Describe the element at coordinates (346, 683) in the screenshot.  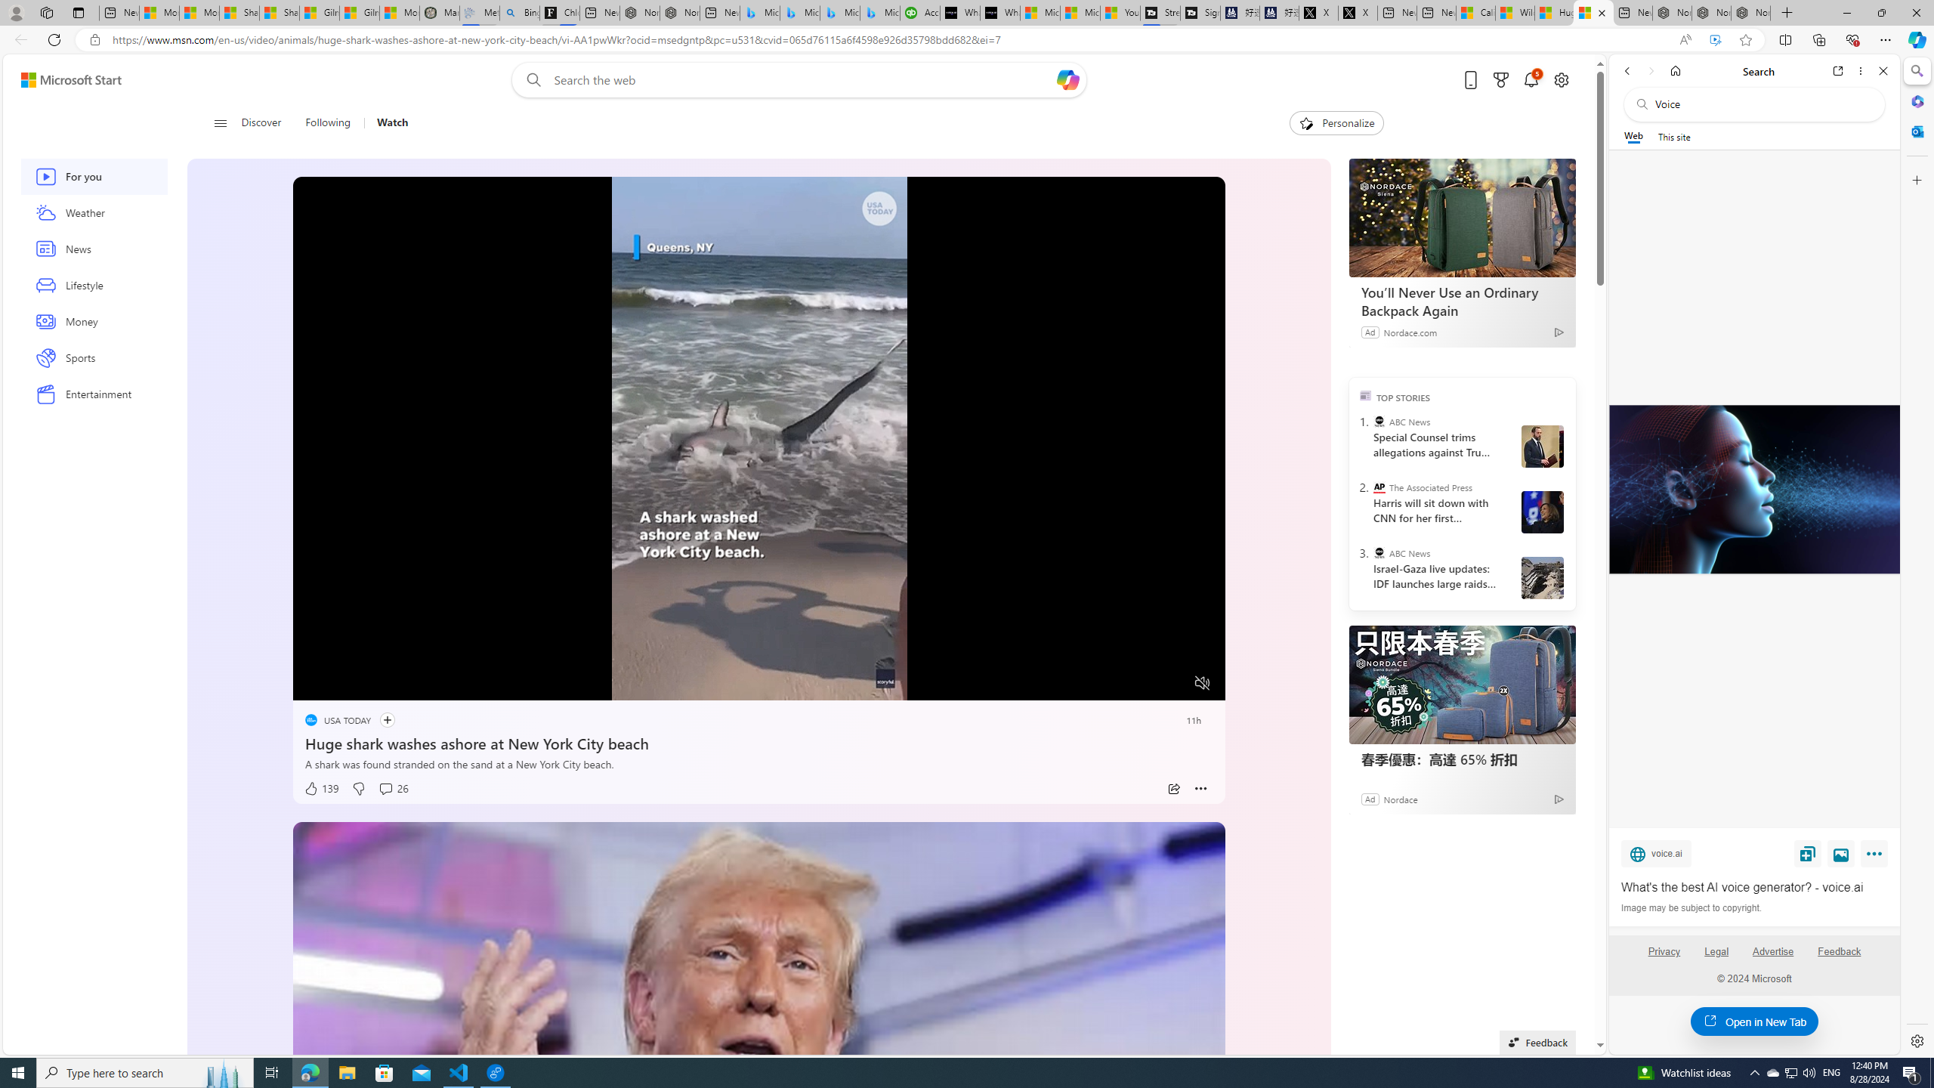
I see `Seek Back` at that location.